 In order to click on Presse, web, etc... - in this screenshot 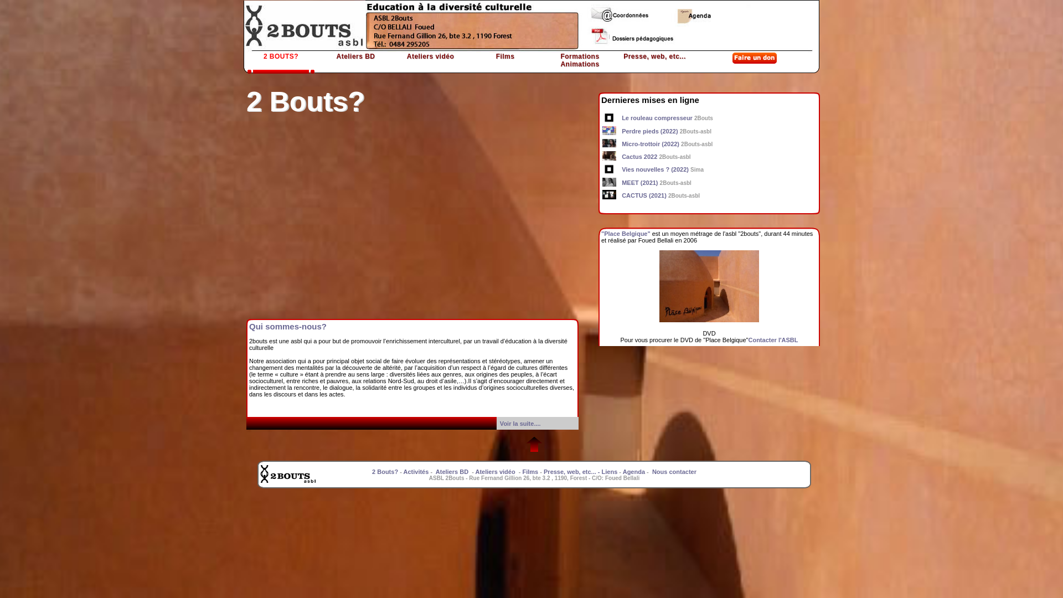, I will do `click(572, 472)`.